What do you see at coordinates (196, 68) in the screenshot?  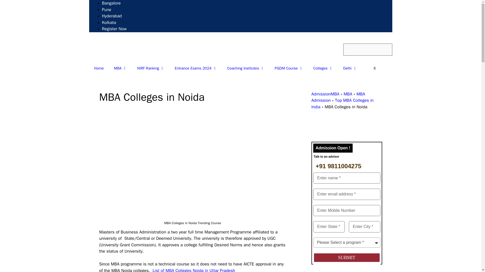 I see `Entrance Exams 2024` at bounding box center [196, 68].